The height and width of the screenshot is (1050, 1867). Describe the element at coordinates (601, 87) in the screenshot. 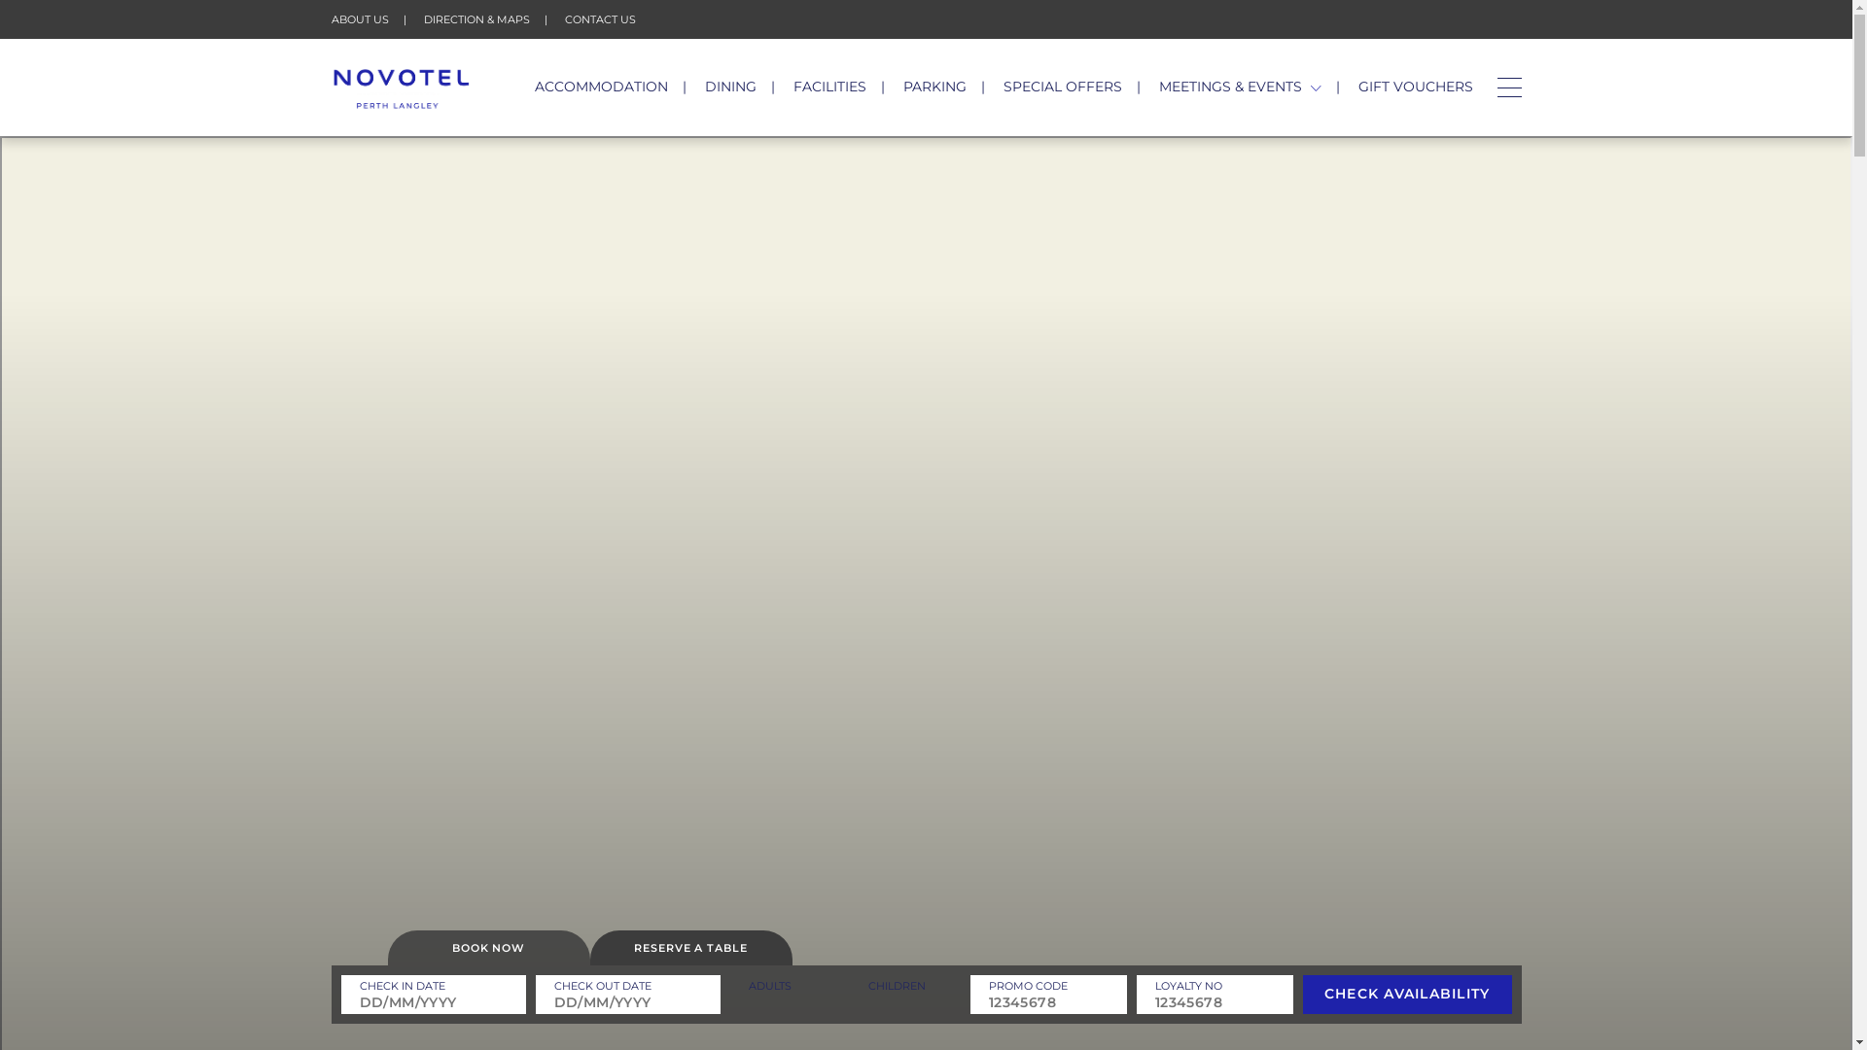

I see `ACCOMMODATION` at that location.